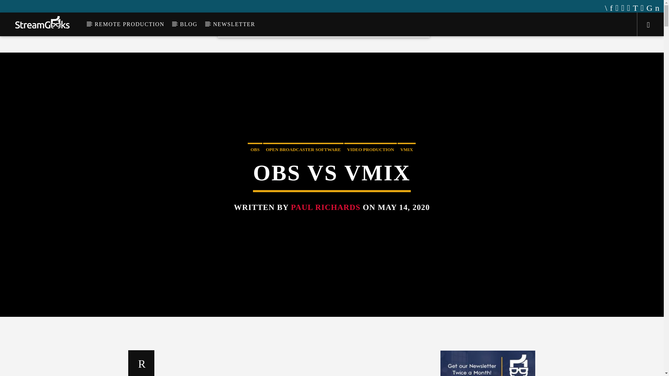 This screenshot has height=376, width=669. What do you see at coordinates (410, 25) in the screenshot?
I see `Newsletter` at bounding box center [410, 25].